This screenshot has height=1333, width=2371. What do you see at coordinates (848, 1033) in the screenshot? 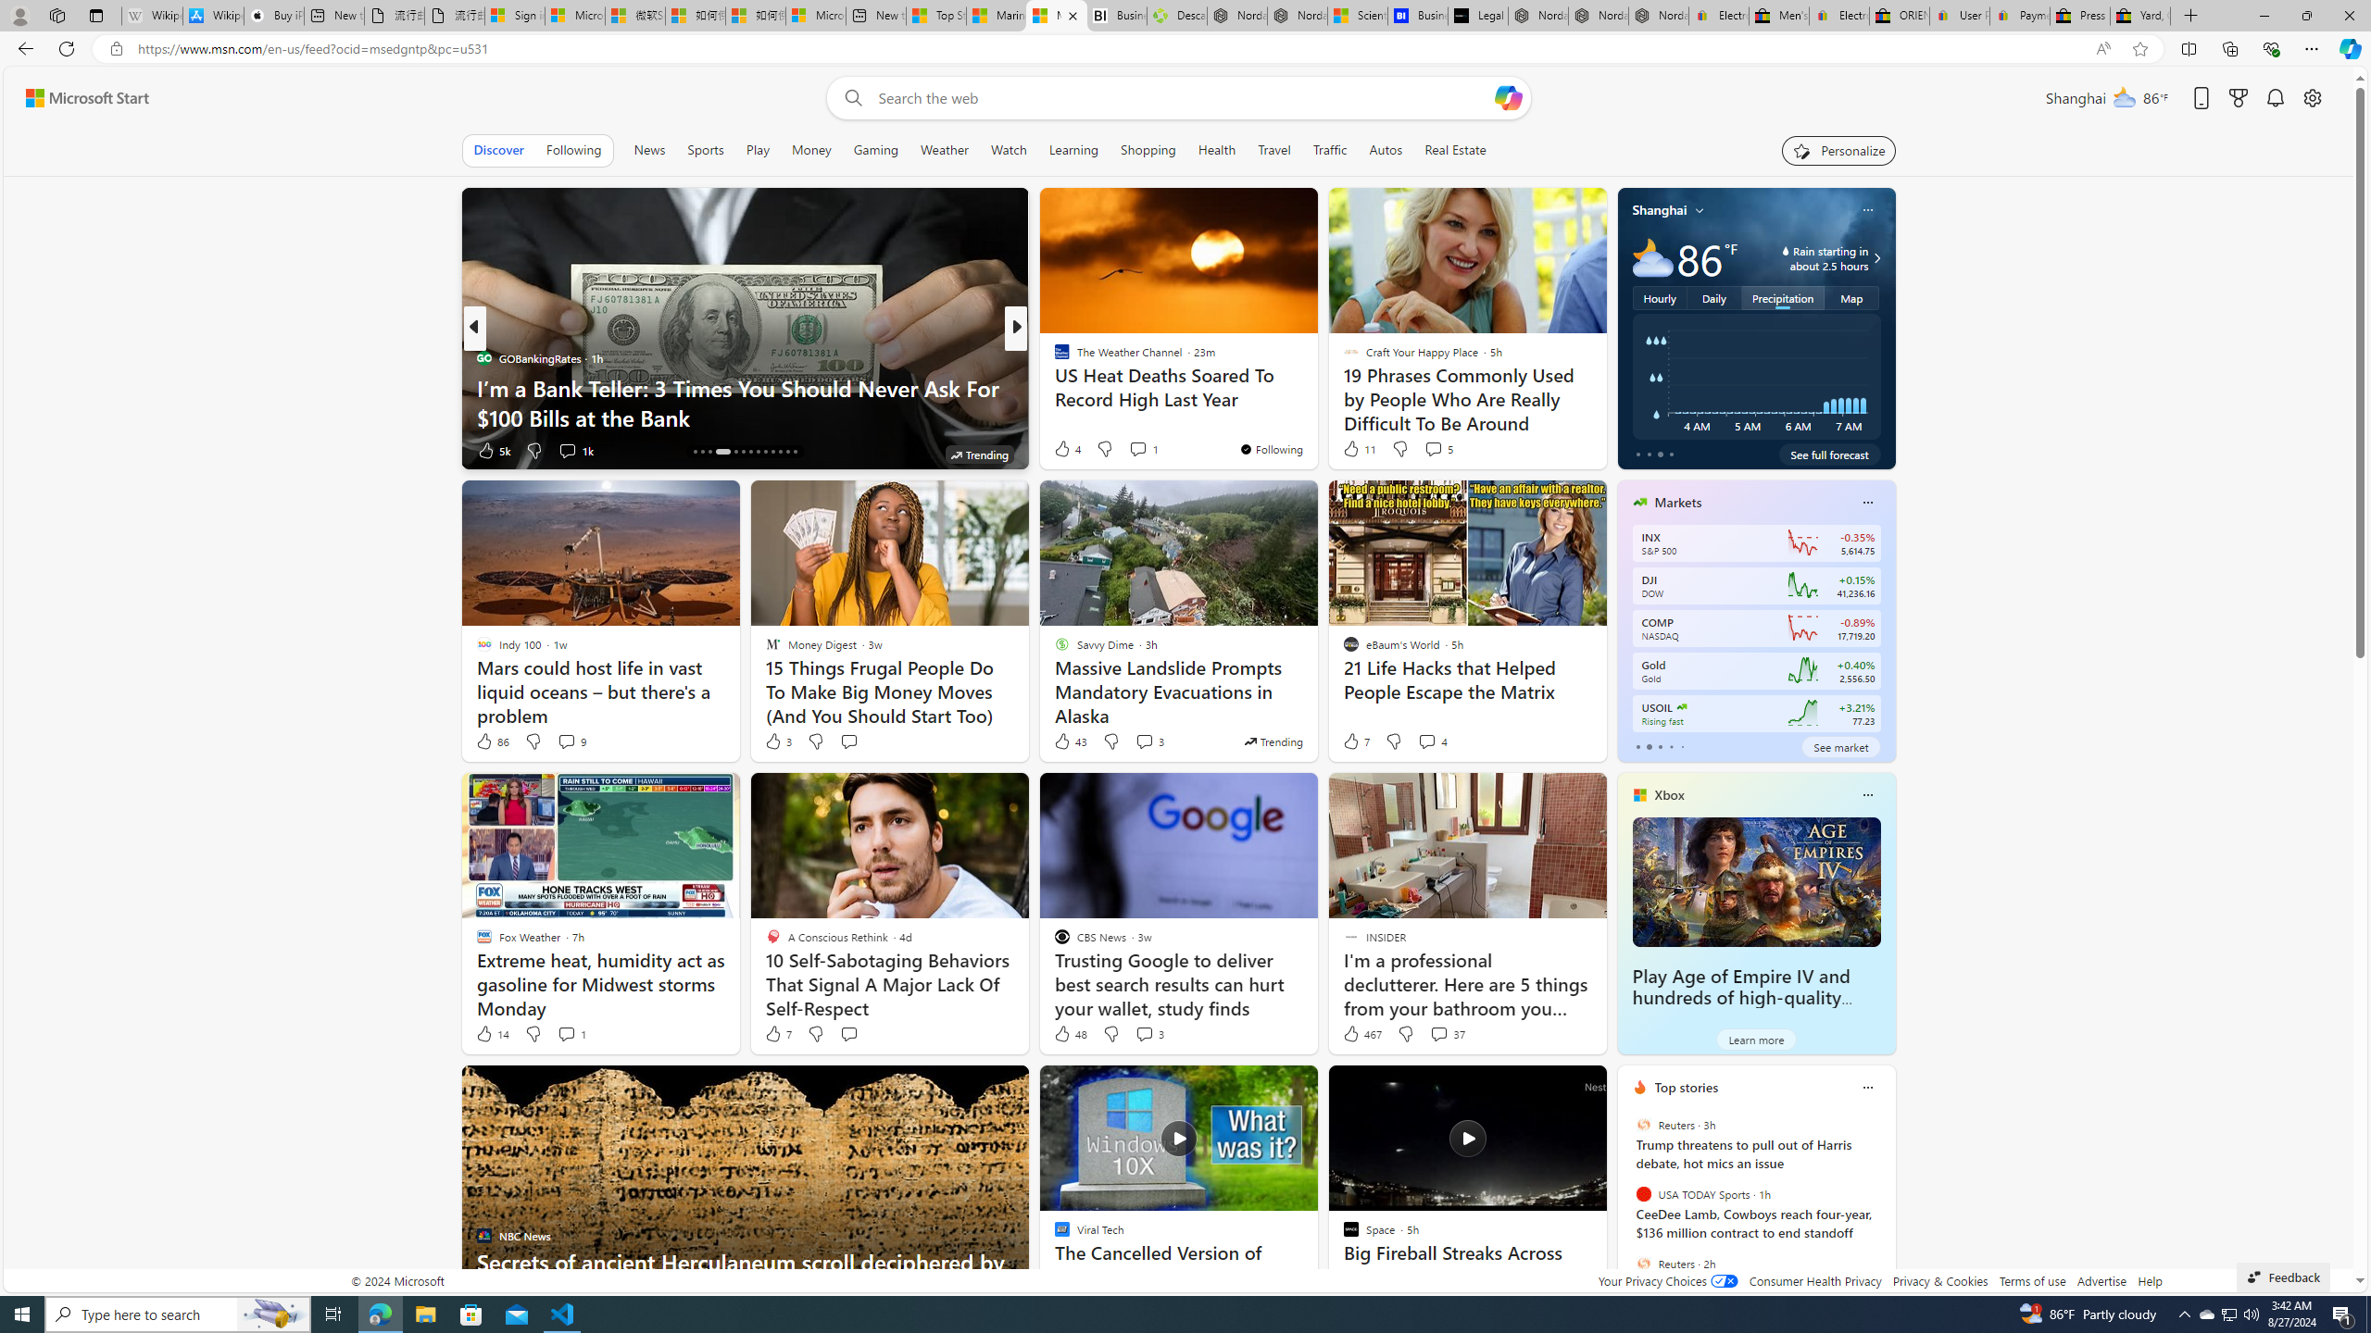
I see `Start the conversation` at bounding box center [848, 1033].